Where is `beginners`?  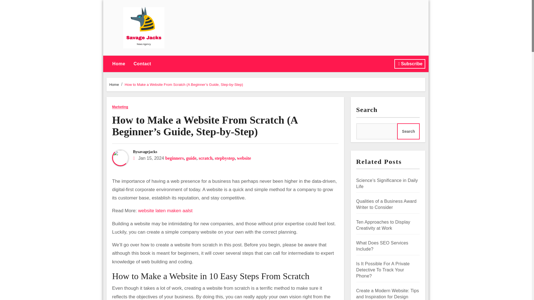
beginners is located at coordinates (174, 158).